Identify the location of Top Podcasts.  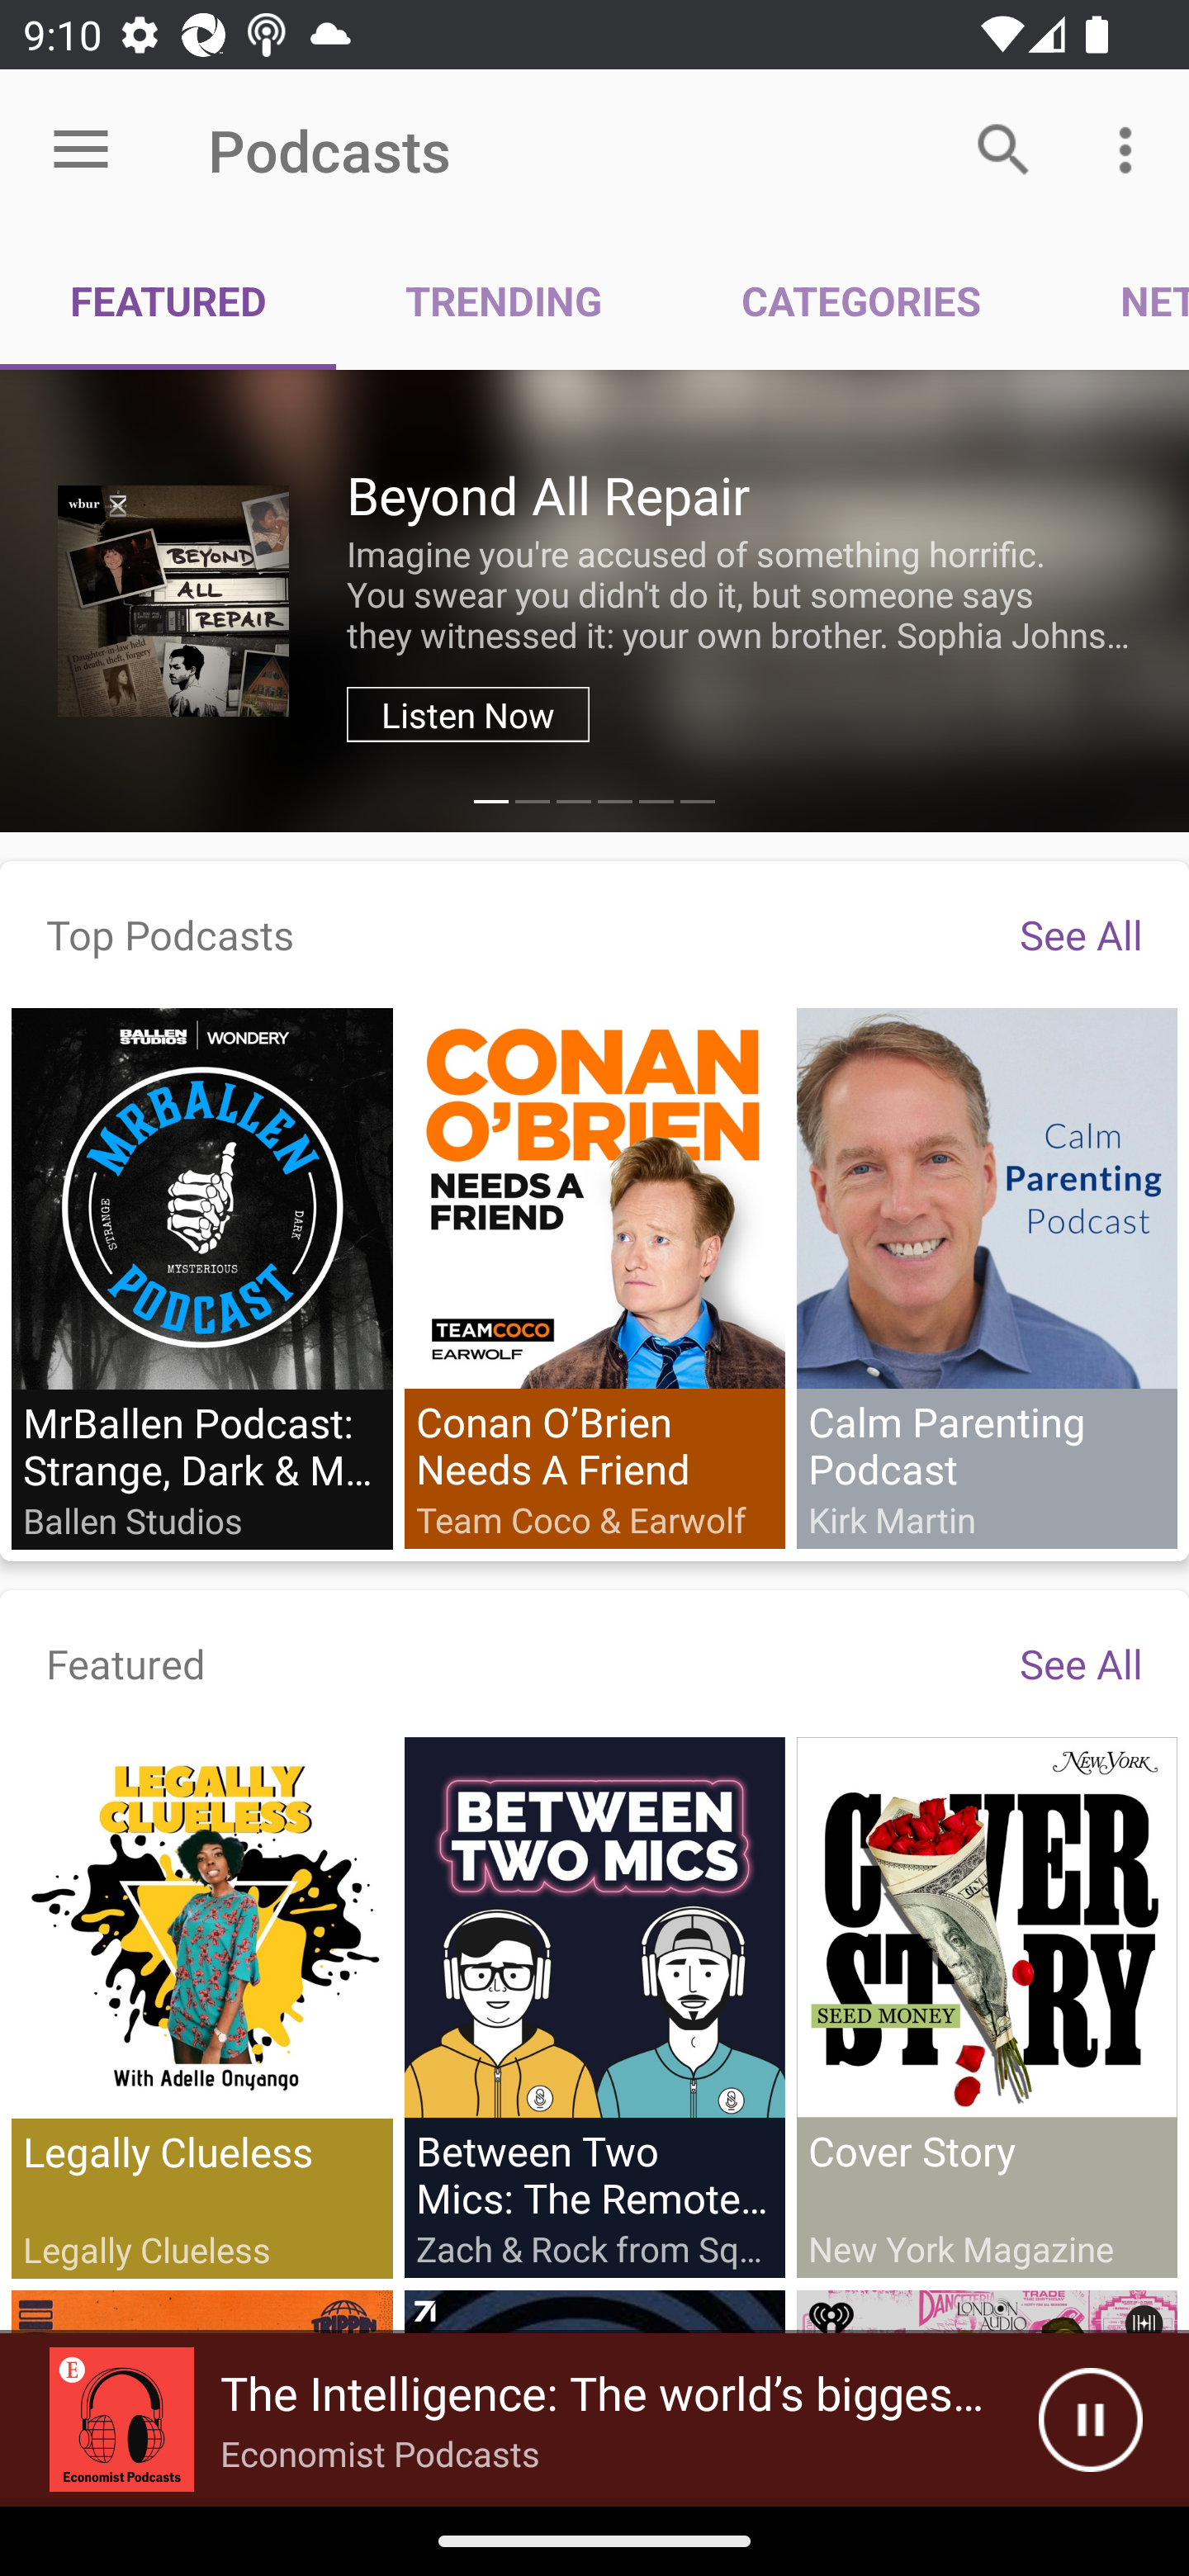
(170, 933).